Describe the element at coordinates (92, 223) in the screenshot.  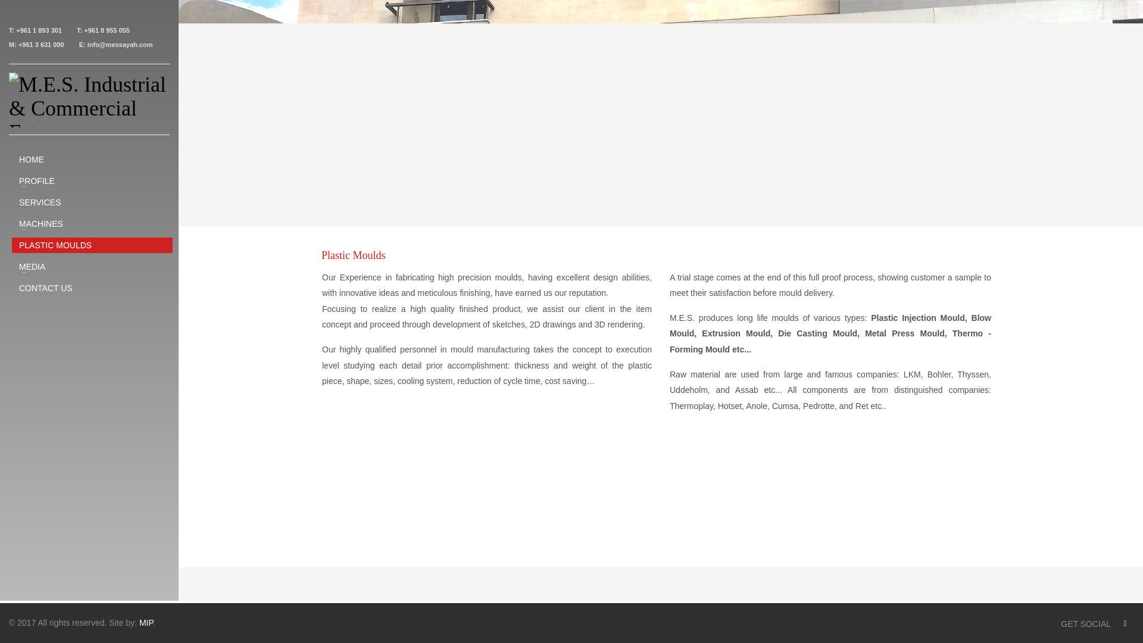
I see `MACHINES` at that location.